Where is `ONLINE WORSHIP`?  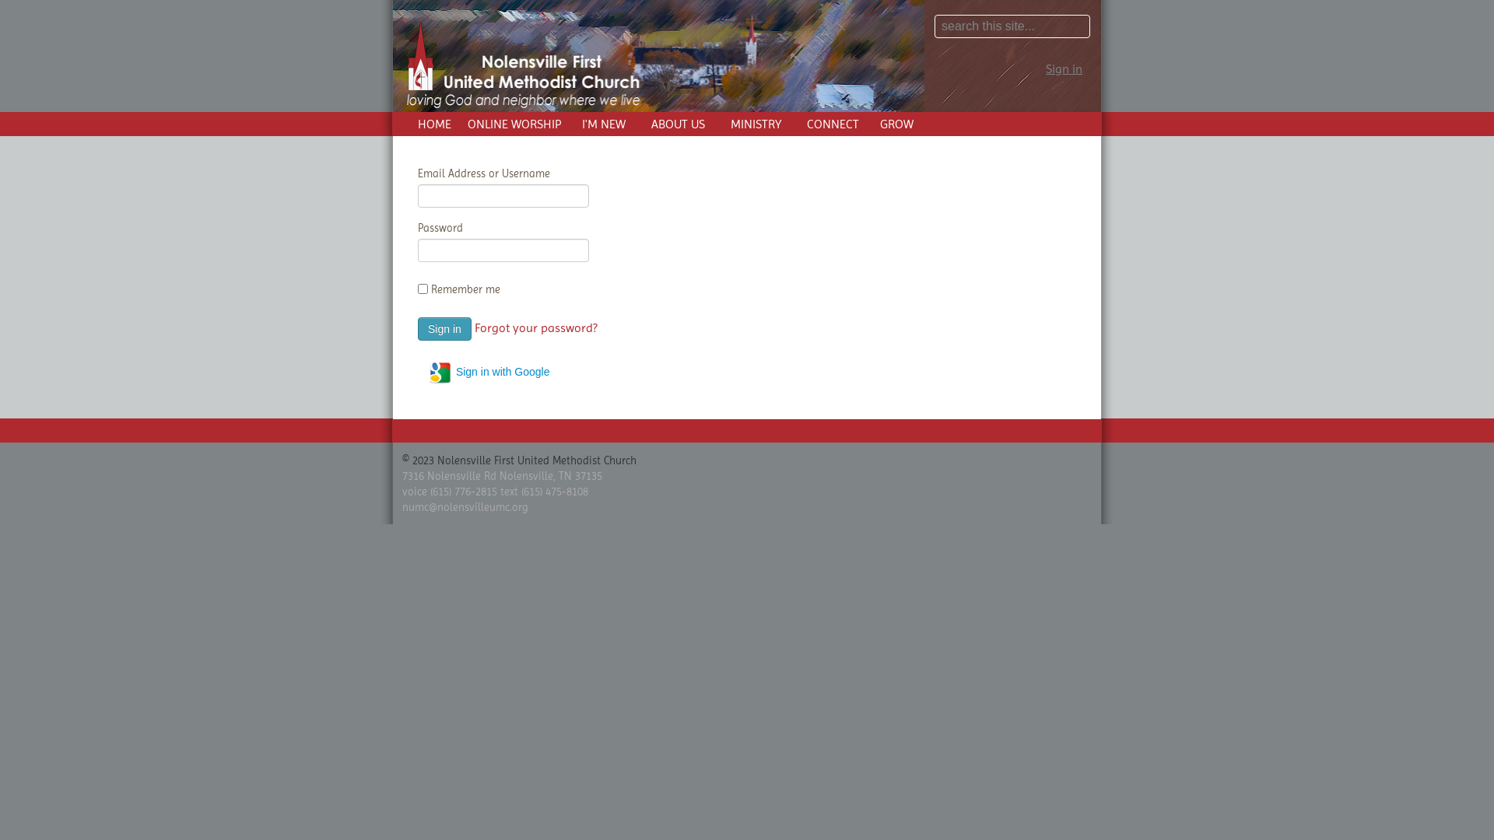 ONLINE WORSHIP is located at coordinates (514, 124).